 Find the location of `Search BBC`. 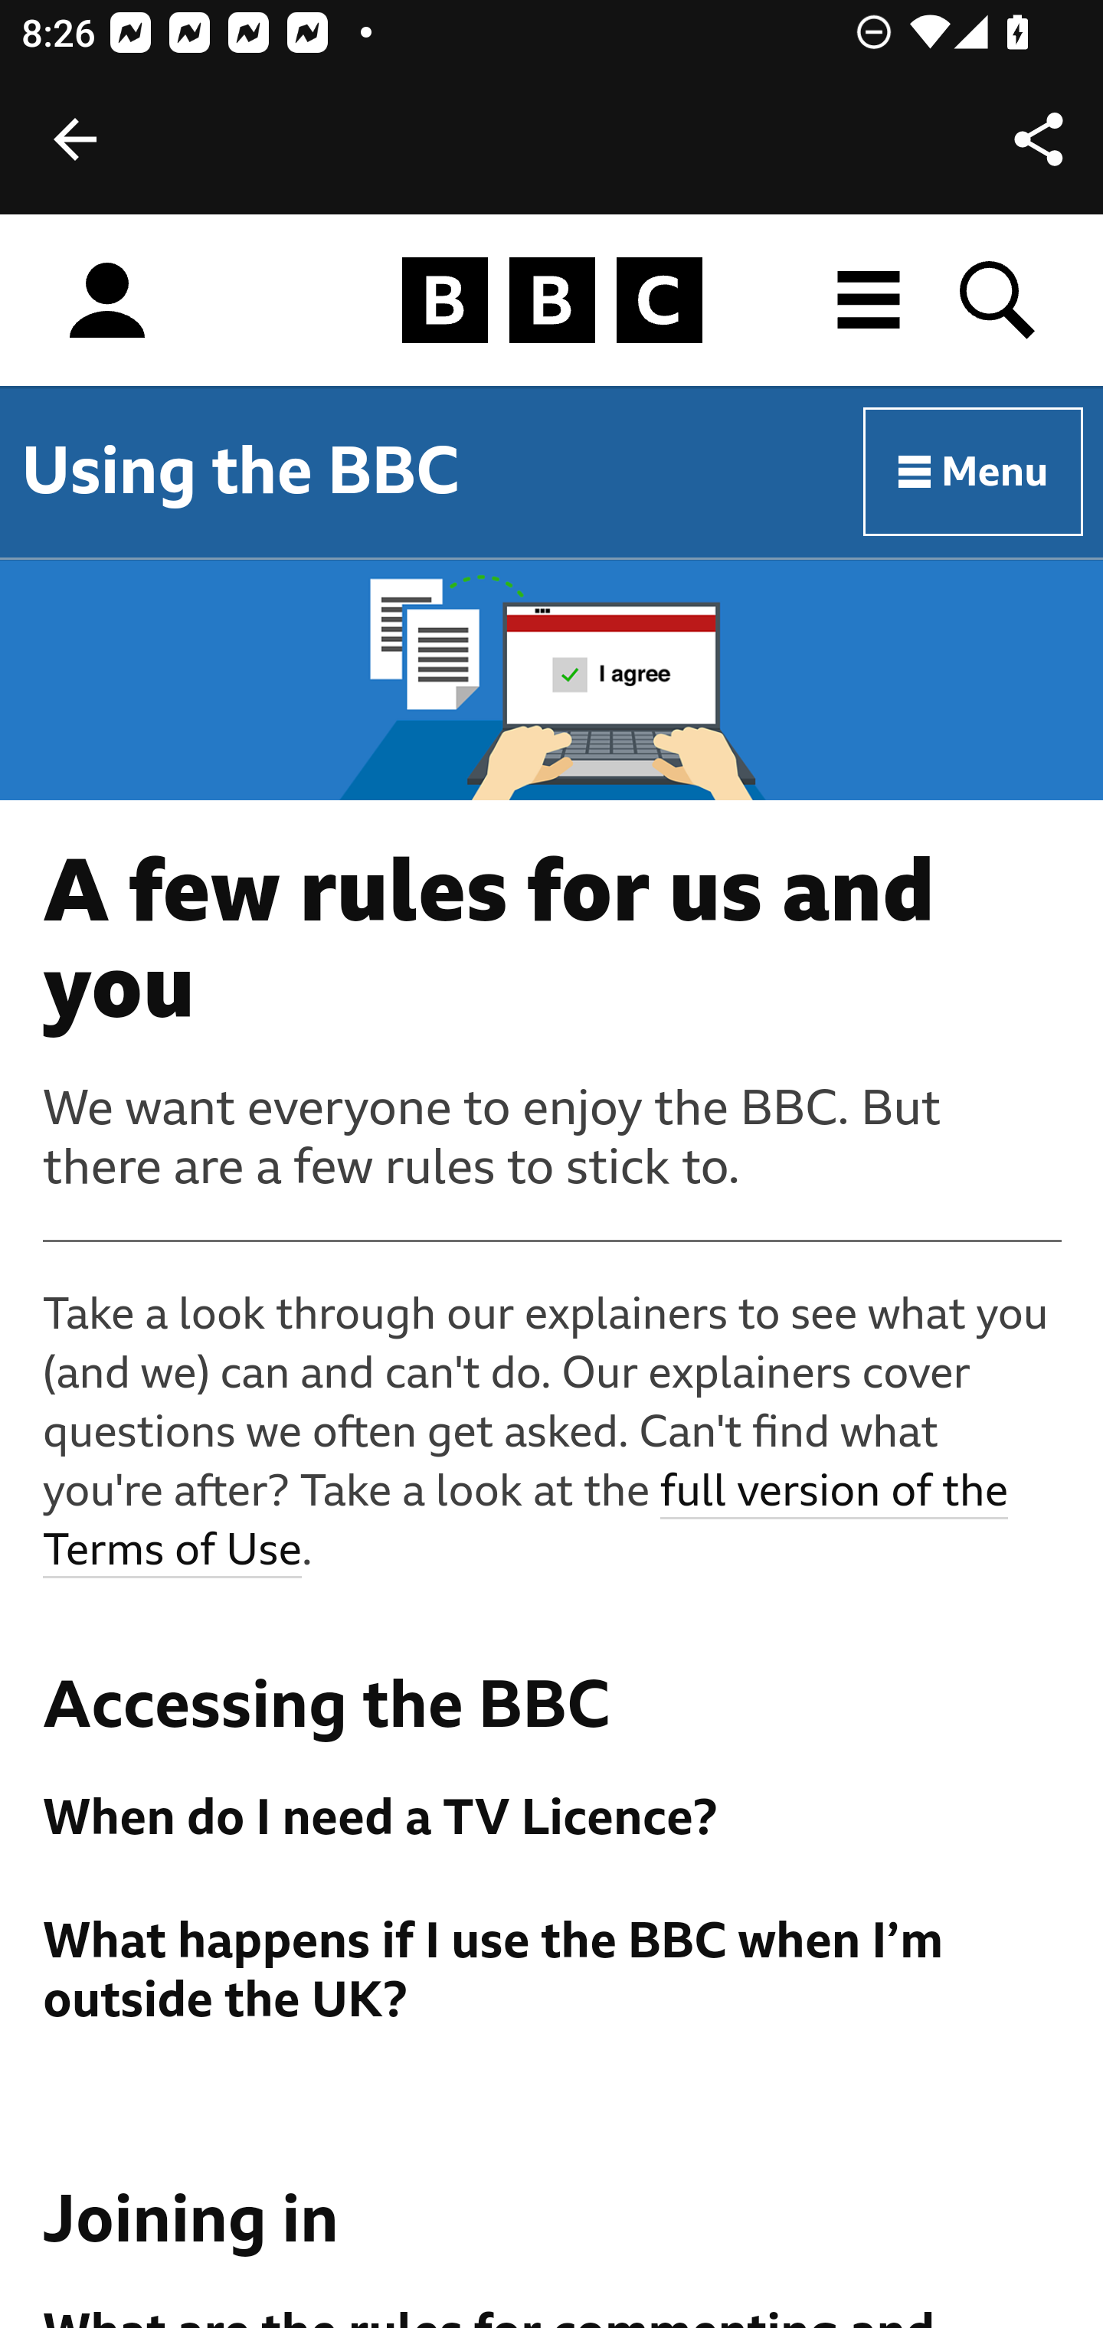

Search BBC is located at coordinates (999, 300).